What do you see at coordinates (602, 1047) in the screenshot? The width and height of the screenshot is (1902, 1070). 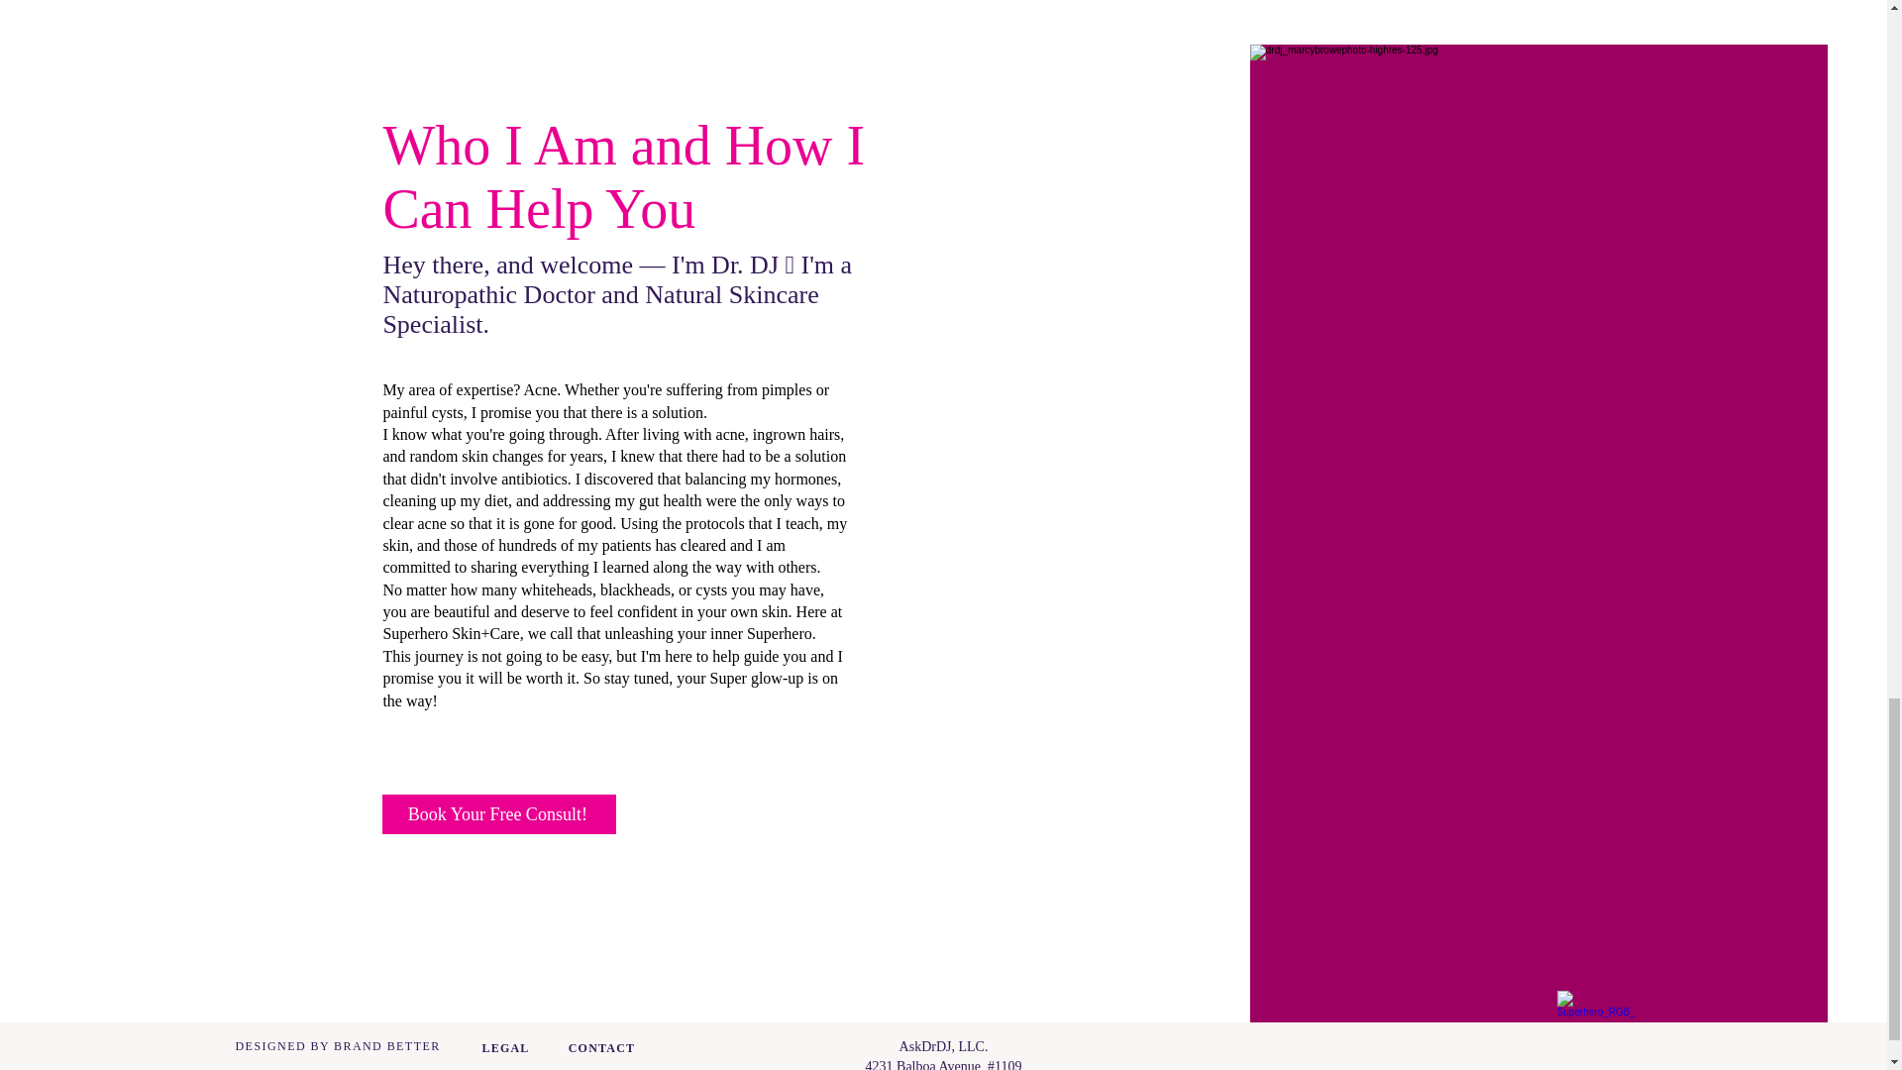 I see `CONTACT` at bounding box center [602, 1047].